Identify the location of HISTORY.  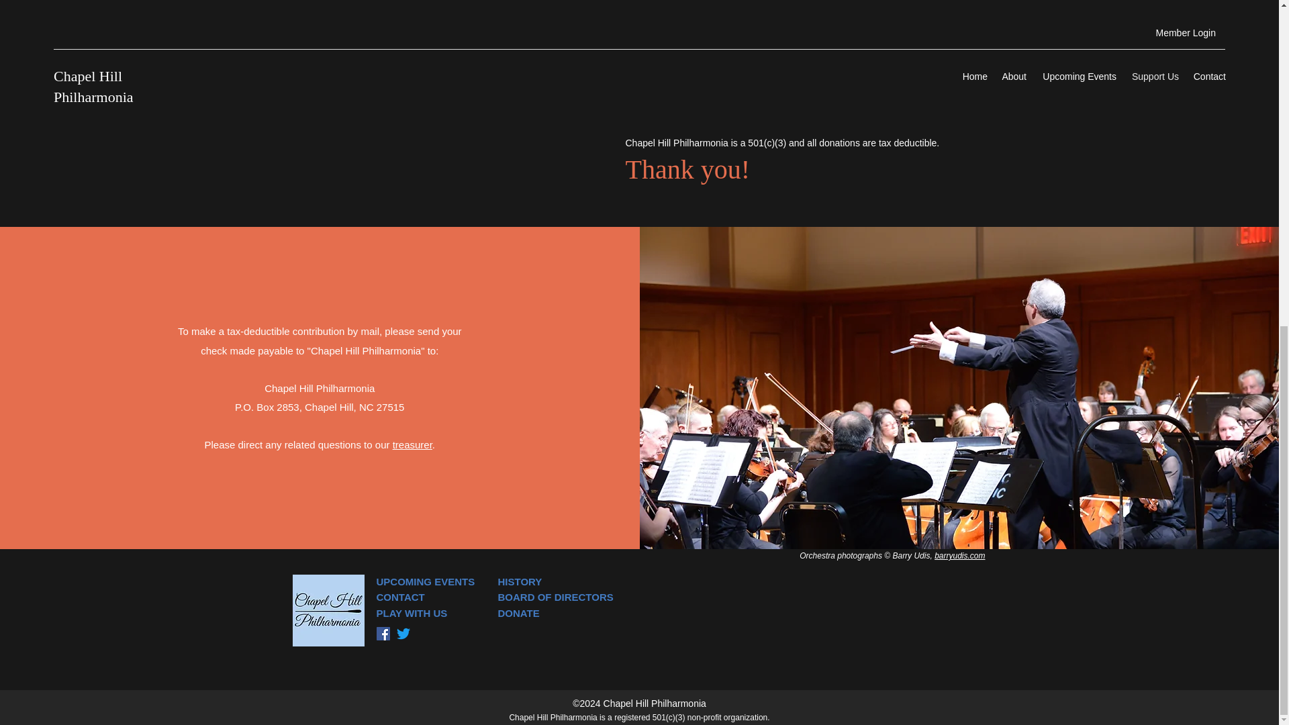
(520, 581).